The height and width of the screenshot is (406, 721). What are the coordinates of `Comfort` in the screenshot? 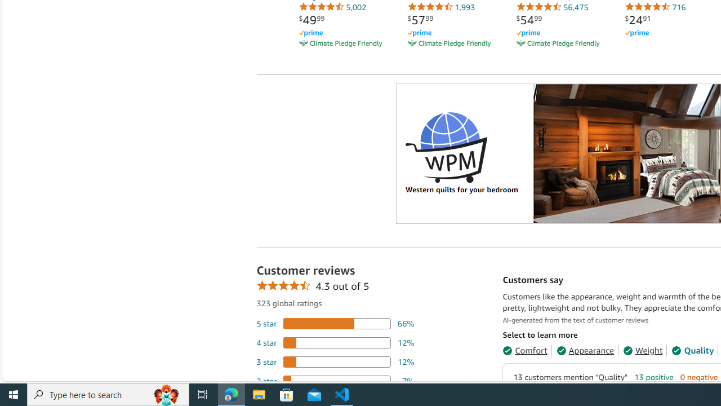 It's located at (525, 351).